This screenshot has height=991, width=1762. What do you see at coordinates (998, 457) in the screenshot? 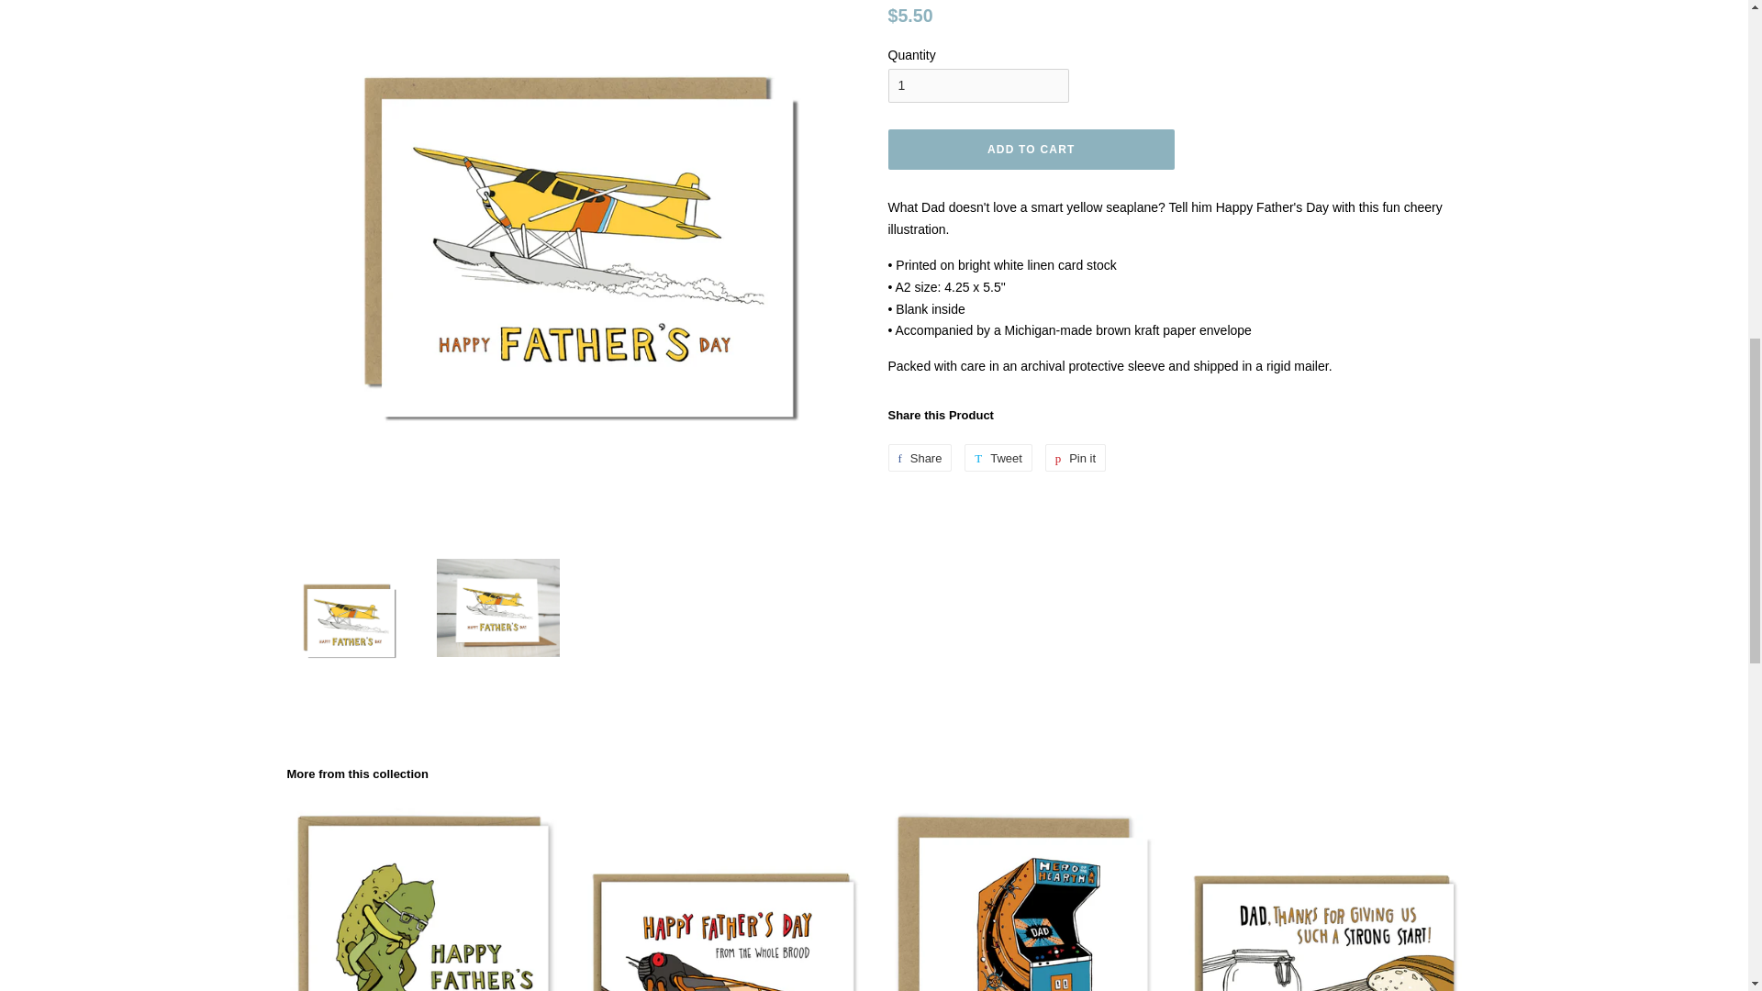
I see `Tweet on Twitter` at bounding box center [998, 457].